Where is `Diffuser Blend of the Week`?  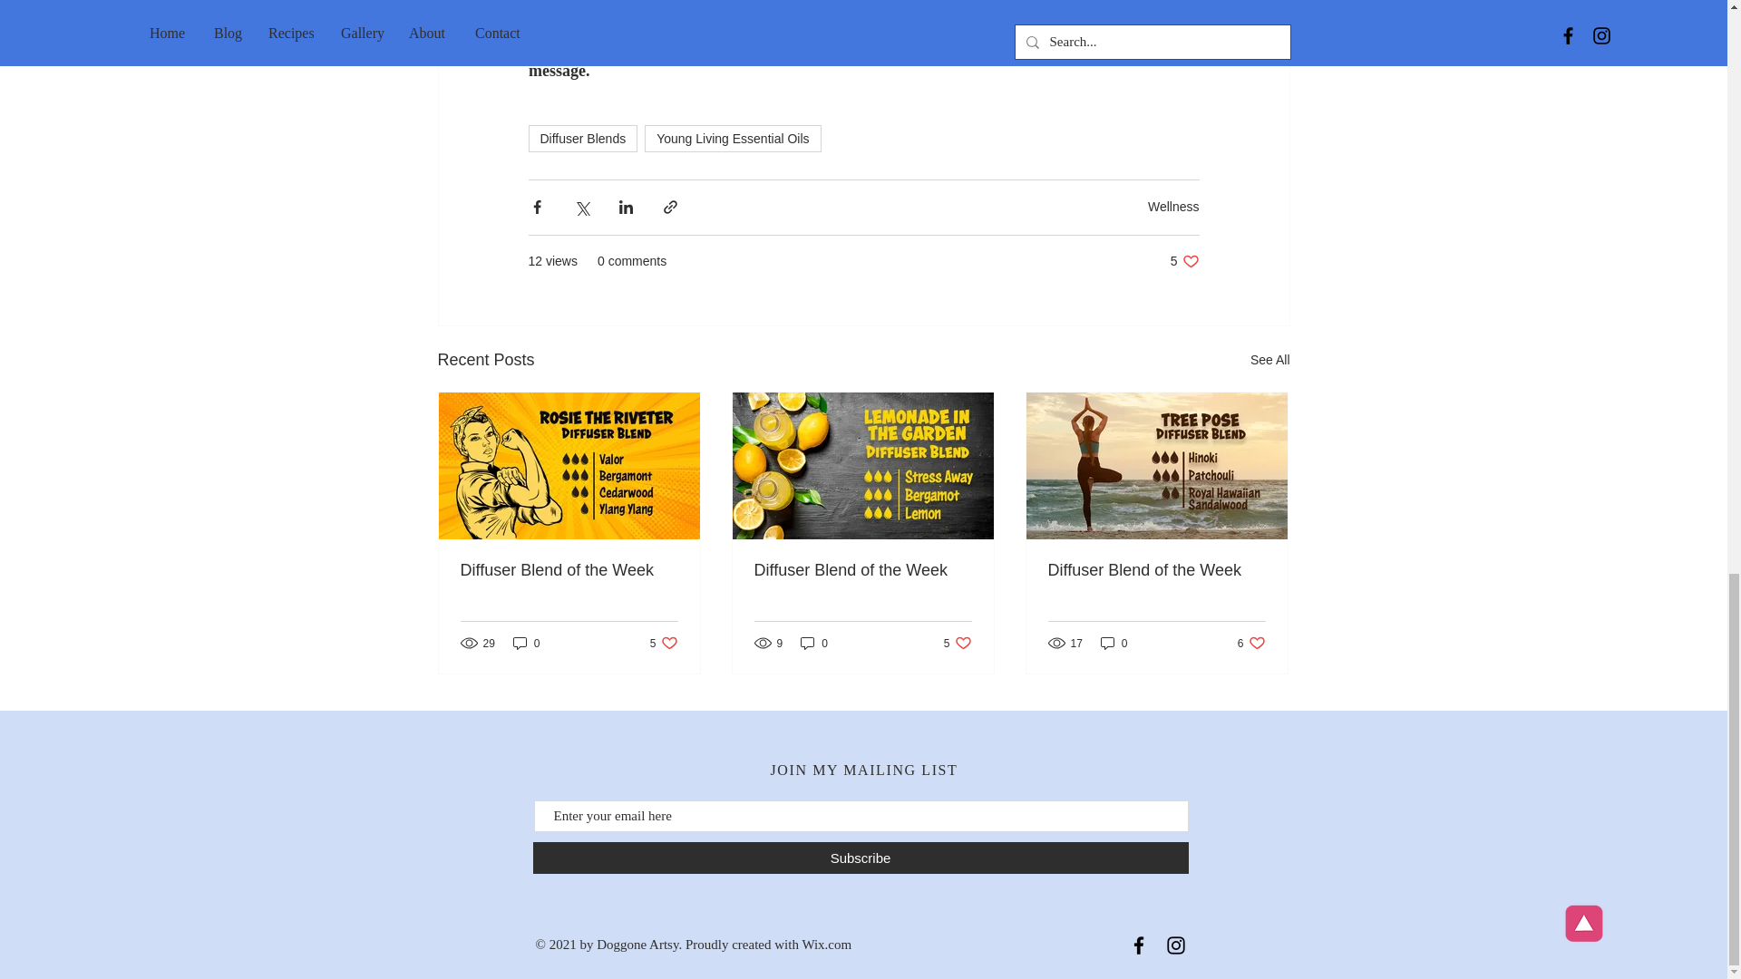
Diffuser Blend of the Week is located at coordinates (862, 570).